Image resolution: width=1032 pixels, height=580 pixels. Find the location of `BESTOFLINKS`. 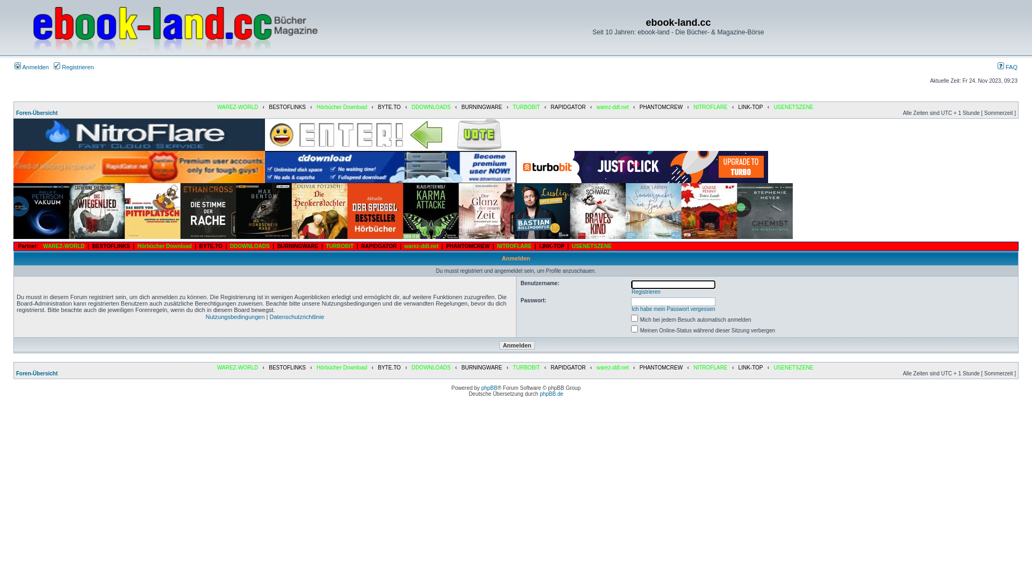

BESTOFLINKS is located at coordinates (111, 246).